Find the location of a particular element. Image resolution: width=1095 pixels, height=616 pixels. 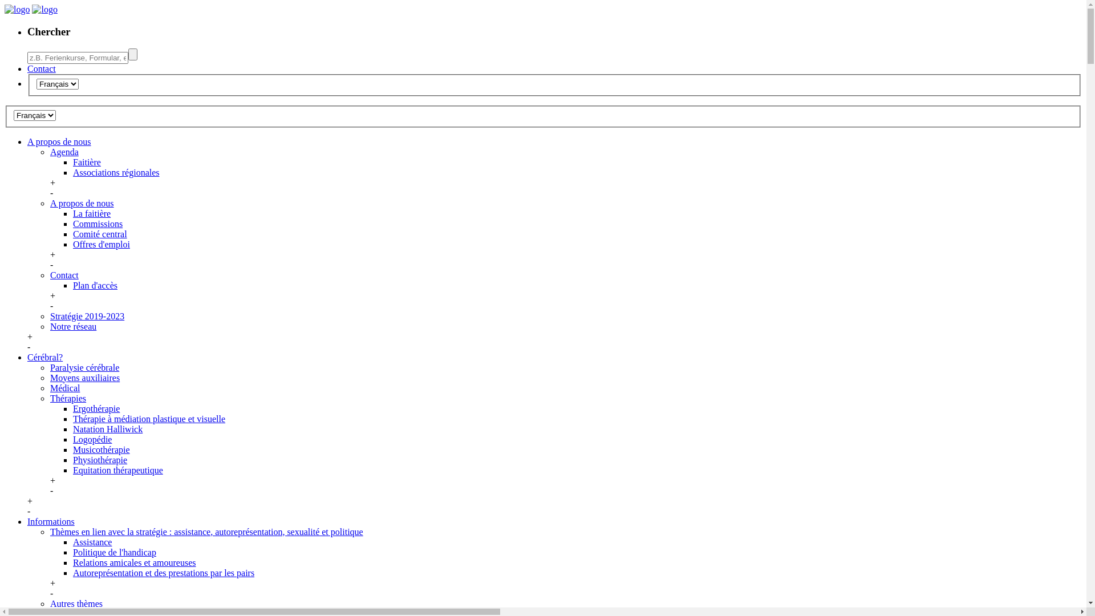

Agenda is located at coordinates (64, 152).